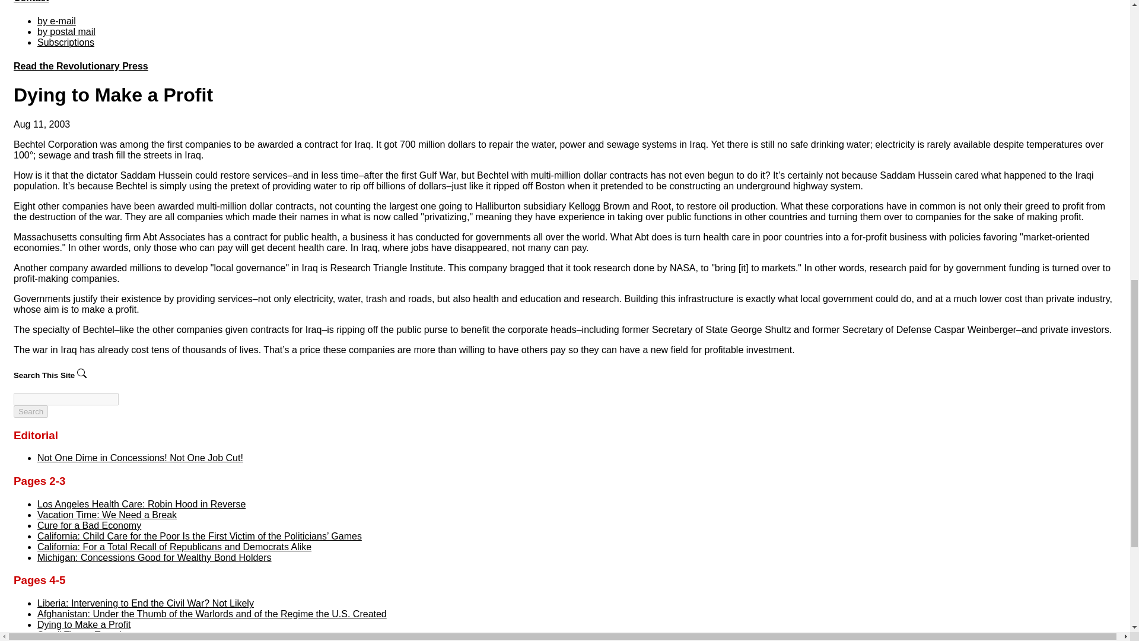 This screenshot has height=641, width=1139. Describe the element at coordinates (146, 603) in the screenshot. I see `Liberia: Intervening to End the Civil War? Not Likely` at that location.